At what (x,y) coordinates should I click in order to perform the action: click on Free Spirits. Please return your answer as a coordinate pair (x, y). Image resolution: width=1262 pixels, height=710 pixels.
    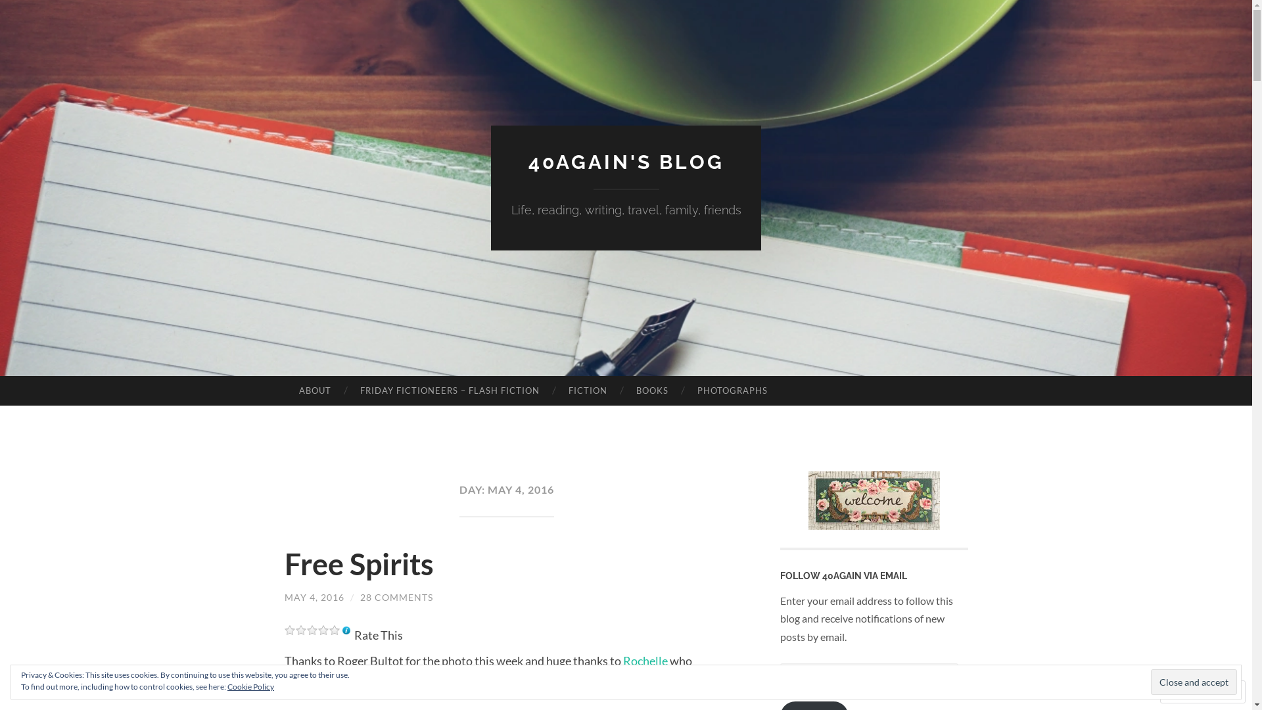
    Looking at the image, I should click on (359, 564).